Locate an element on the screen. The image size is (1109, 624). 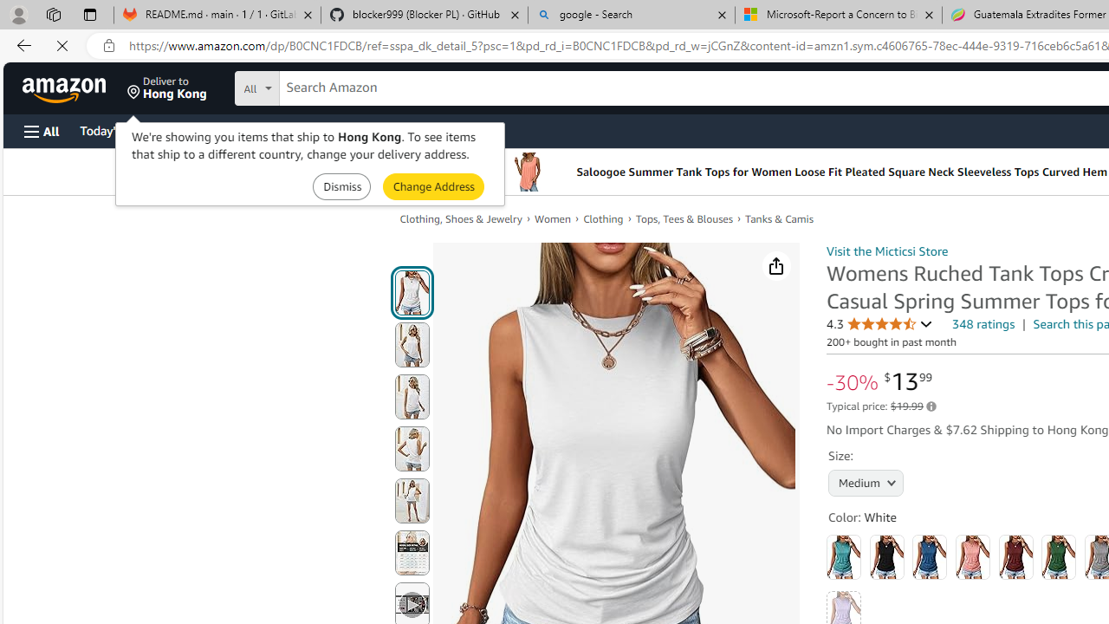
Tops, Tees & Blouses is located at coordinates (684, 218).